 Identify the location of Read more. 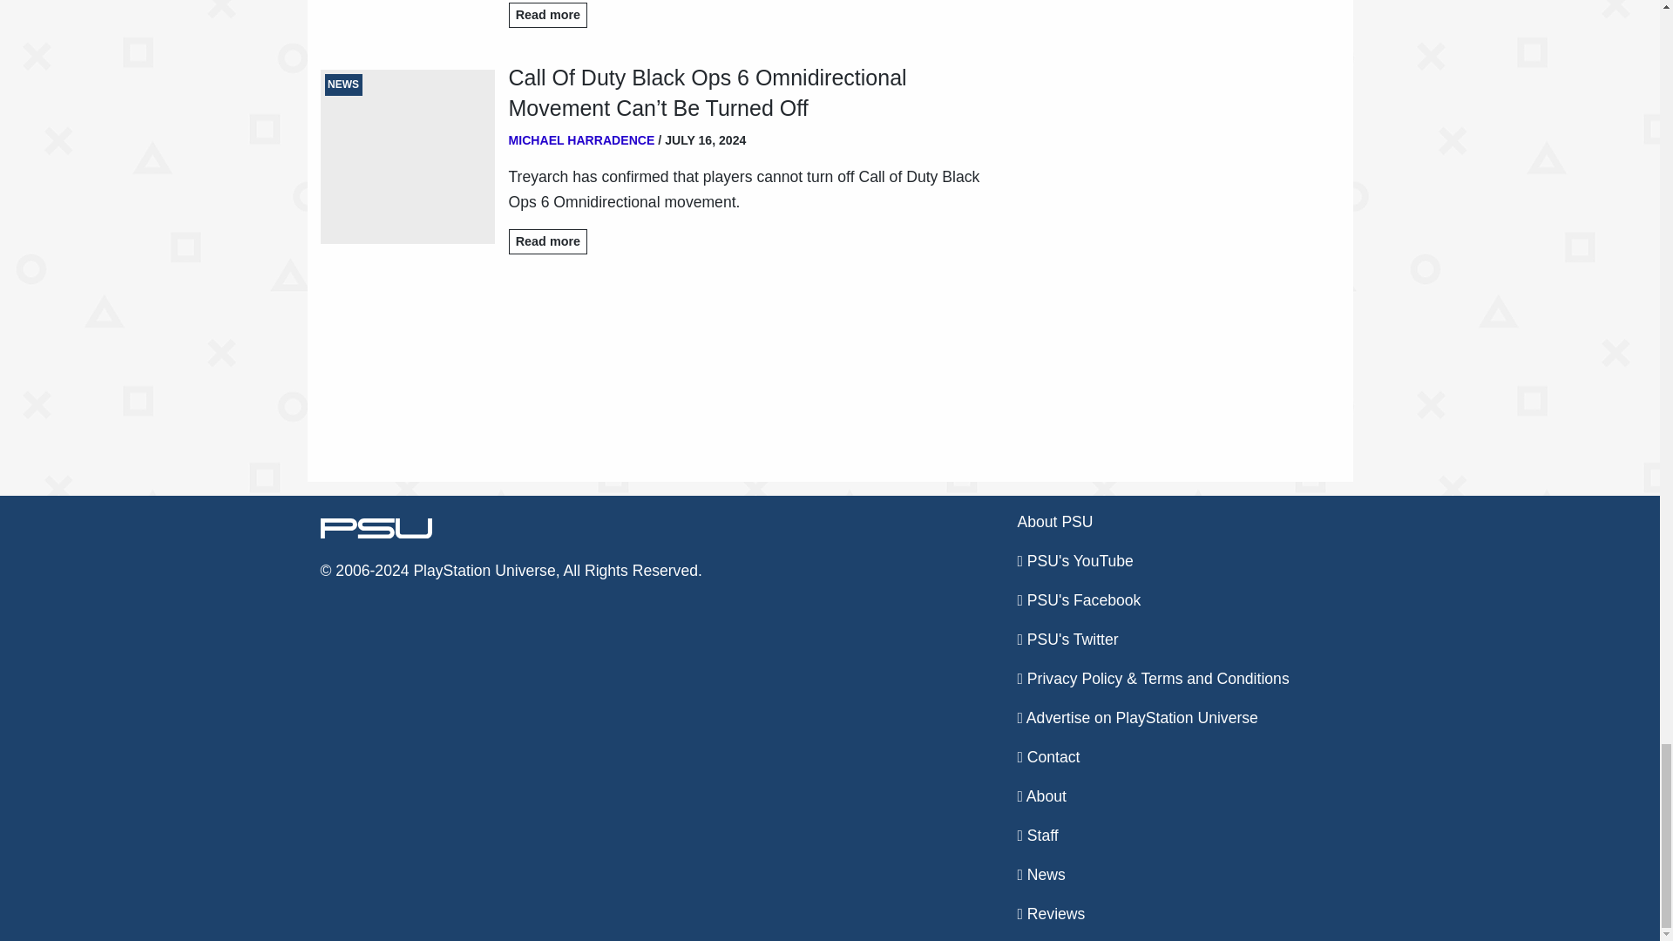
(548, 16).